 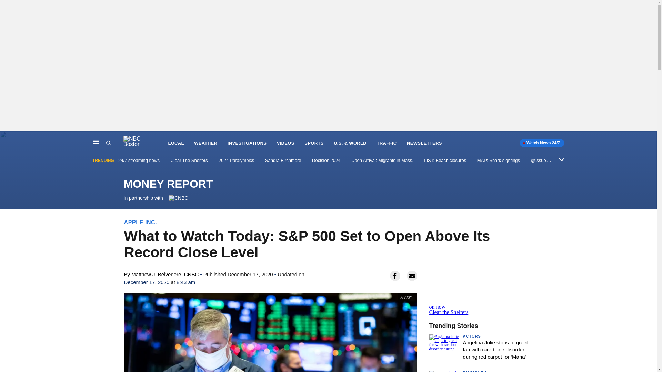 I want to click on Upon Arrival: Migrants in Mass., so click(x=382, y=160).